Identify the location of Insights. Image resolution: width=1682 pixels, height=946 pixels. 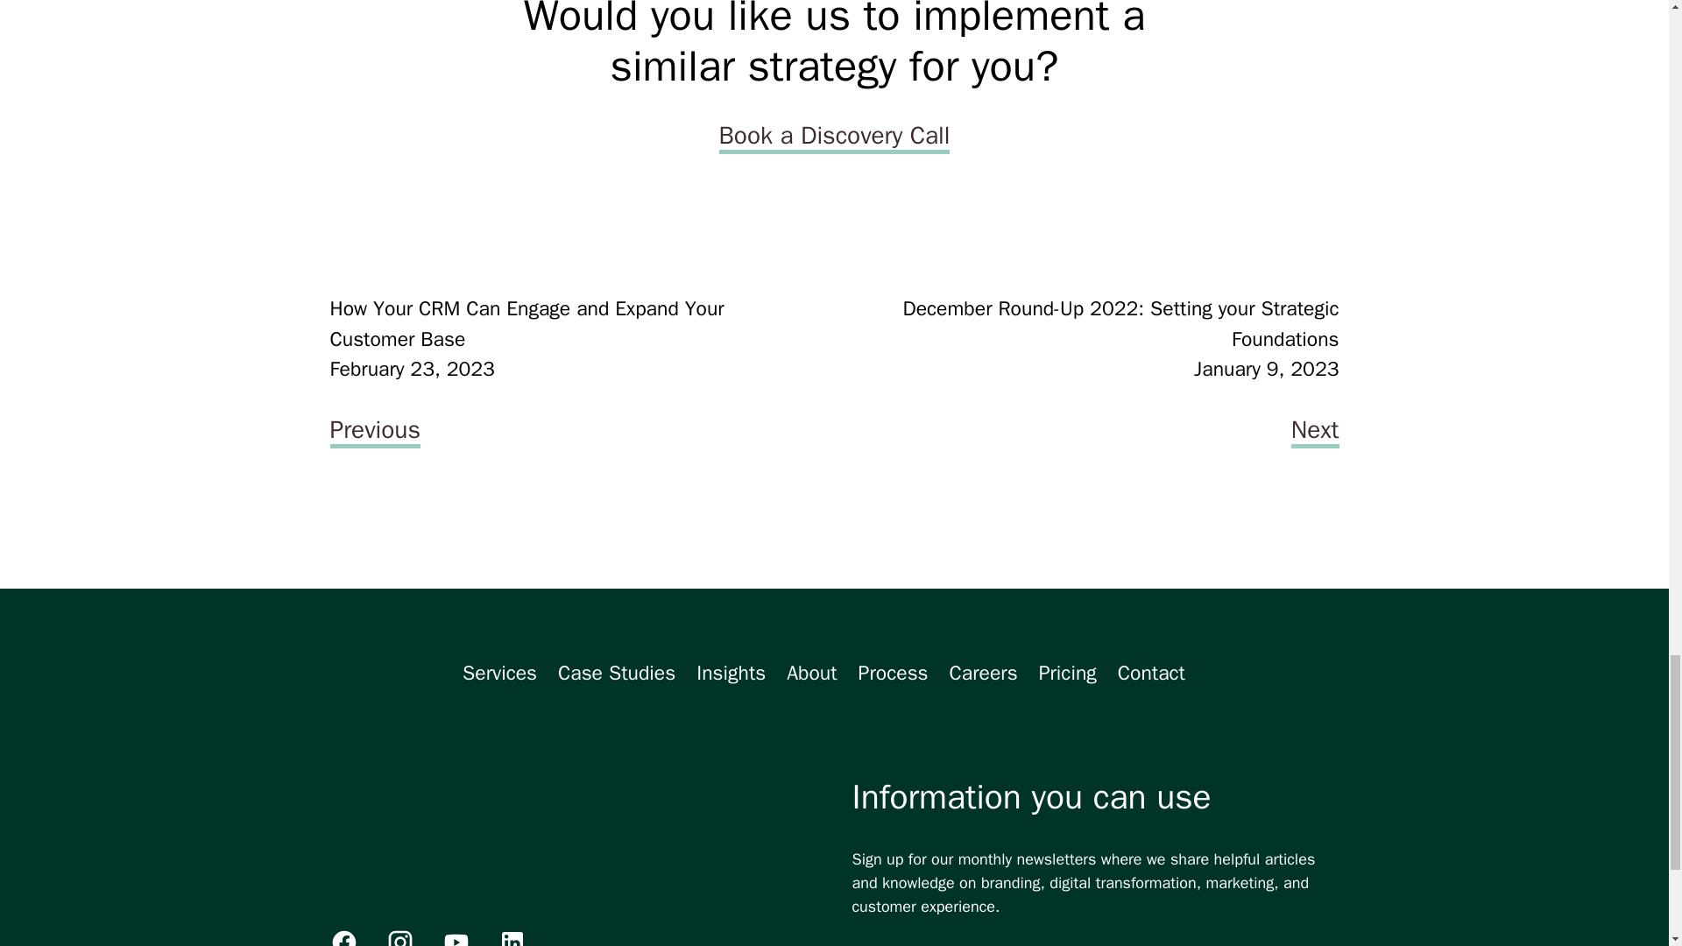
(731, 673).